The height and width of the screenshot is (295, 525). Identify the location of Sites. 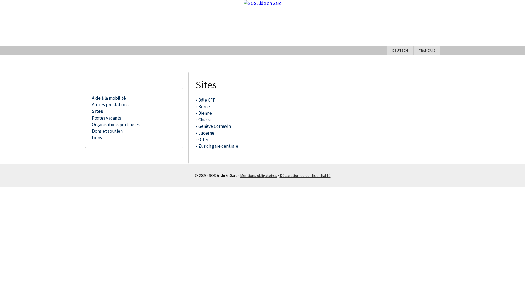
(97, 111).